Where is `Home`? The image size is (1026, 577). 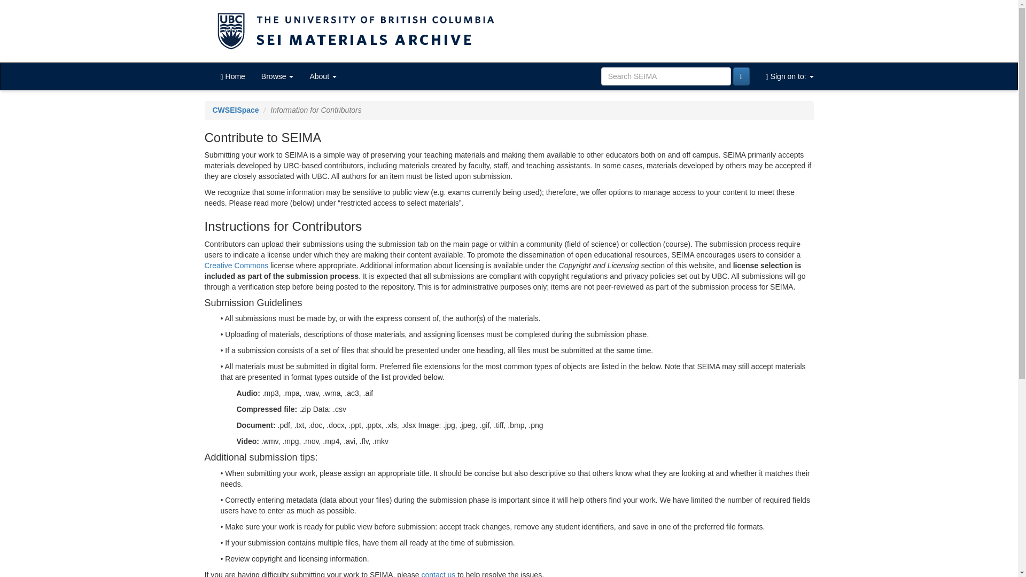 Home is located at coordinates (233, 76).